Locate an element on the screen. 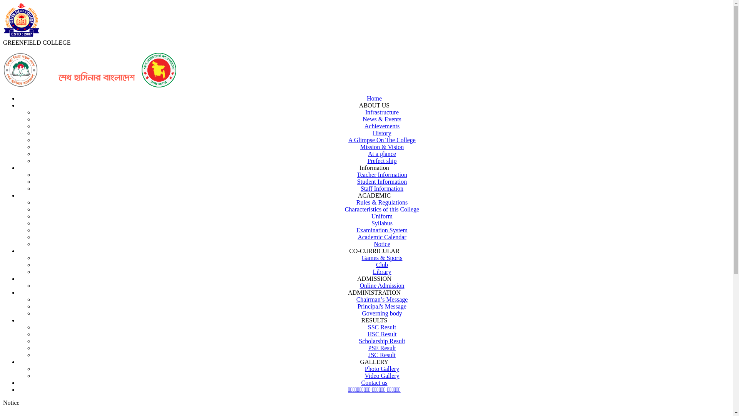 This screenshot has width=739, height=416. Notice is located at coordinates (382, 244).